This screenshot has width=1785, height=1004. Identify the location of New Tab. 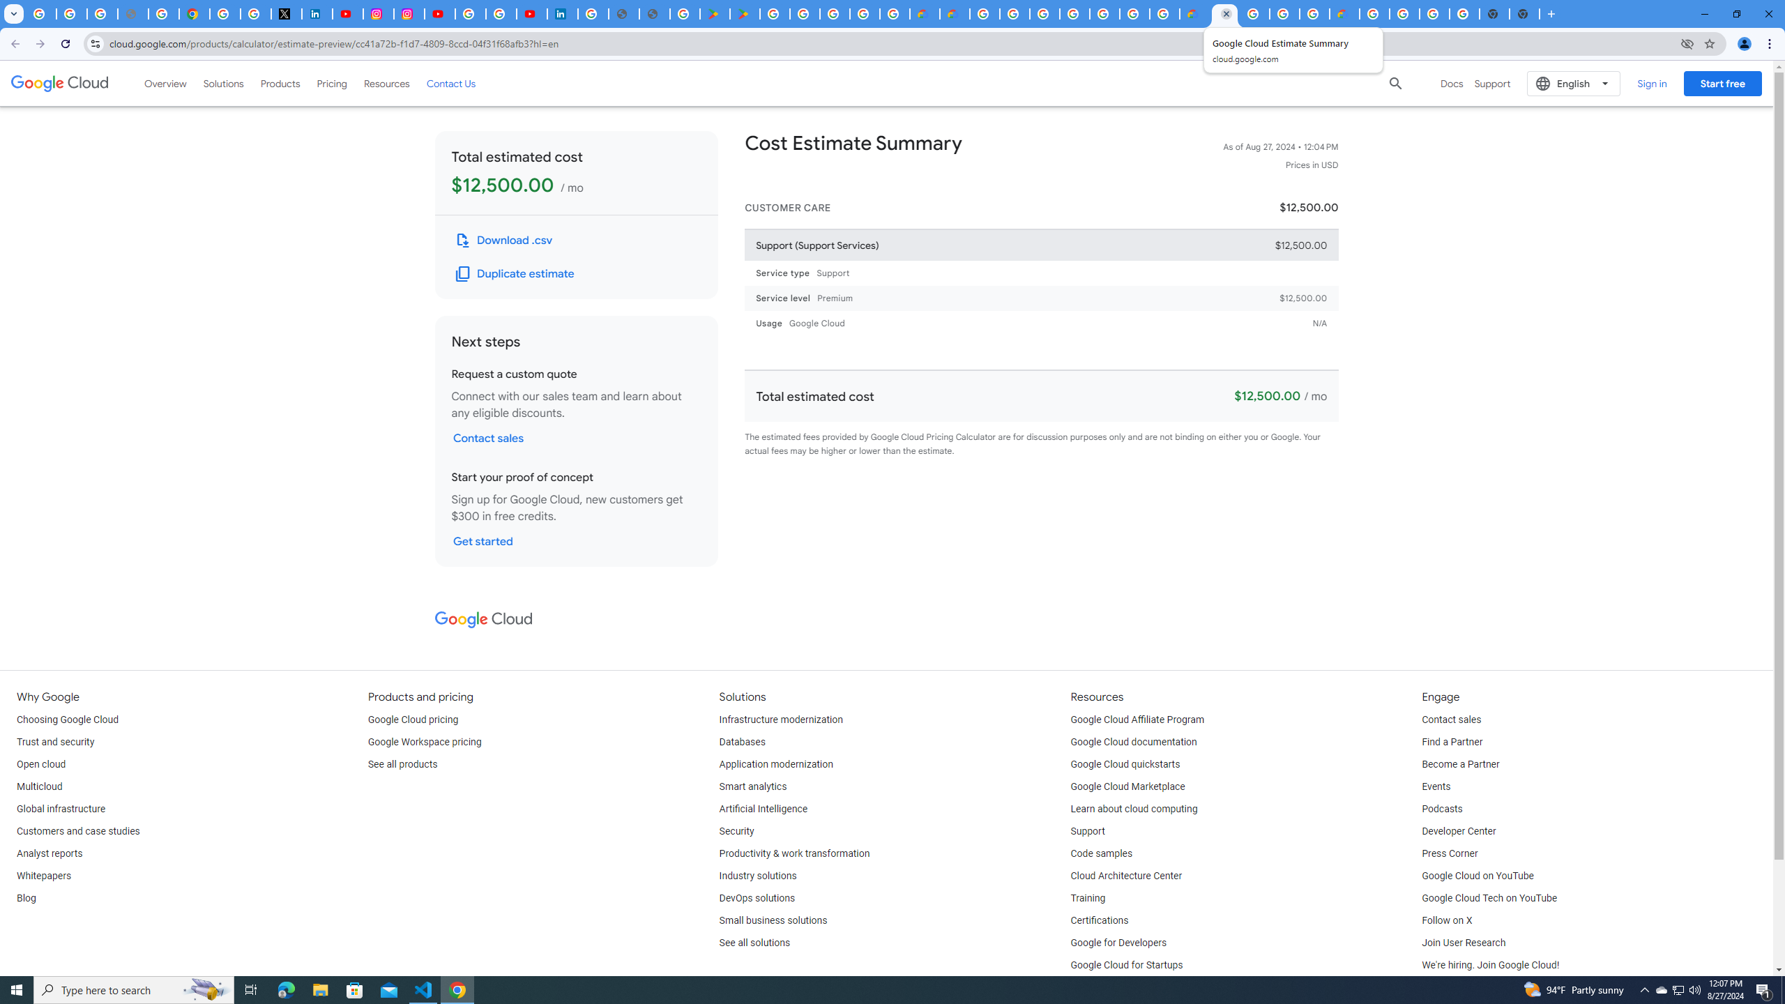
(1524, 14).